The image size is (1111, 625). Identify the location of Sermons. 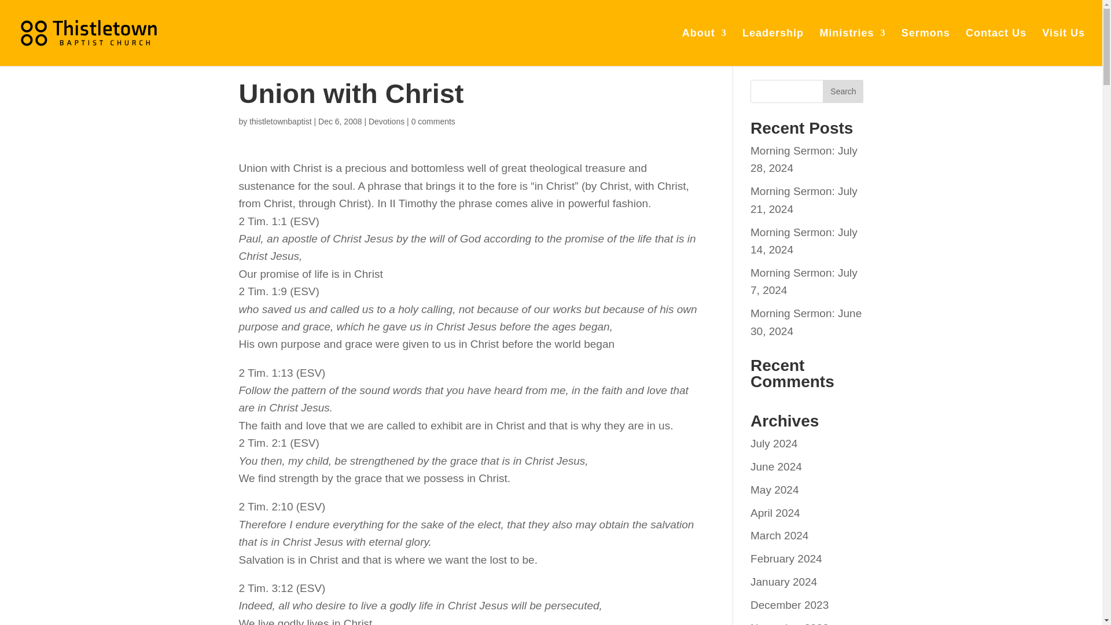
(925, 47).